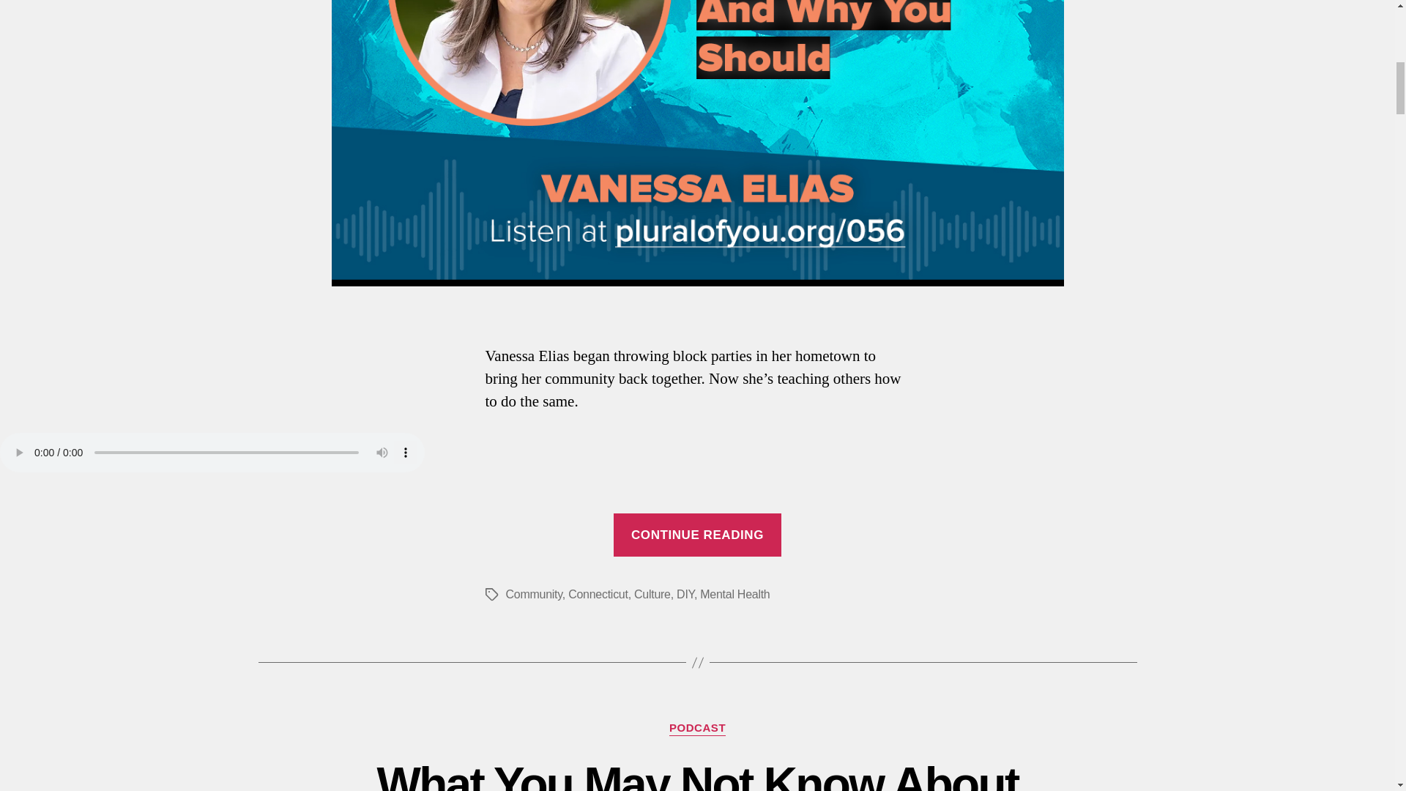  I want to click on PODCAST, so click(697, 728).